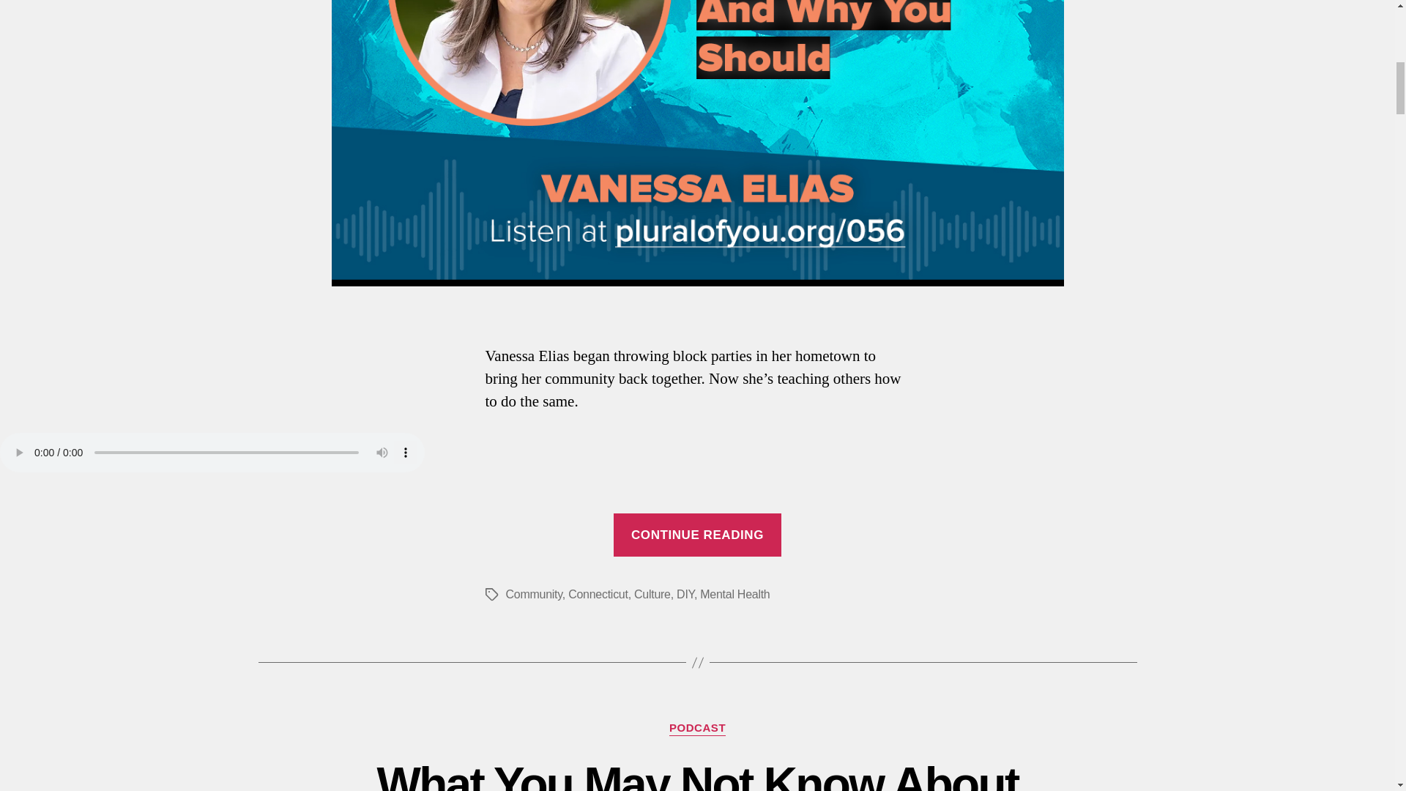  I want to click on PODCAST, so click(697, 728).